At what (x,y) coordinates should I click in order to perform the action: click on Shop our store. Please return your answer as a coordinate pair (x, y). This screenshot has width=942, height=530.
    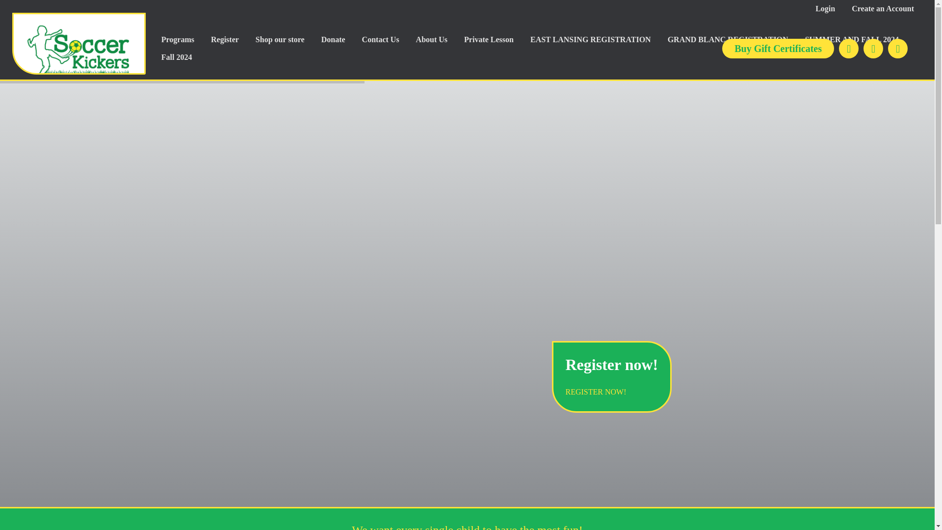
    Looking at the image, I should click on (280, 39).